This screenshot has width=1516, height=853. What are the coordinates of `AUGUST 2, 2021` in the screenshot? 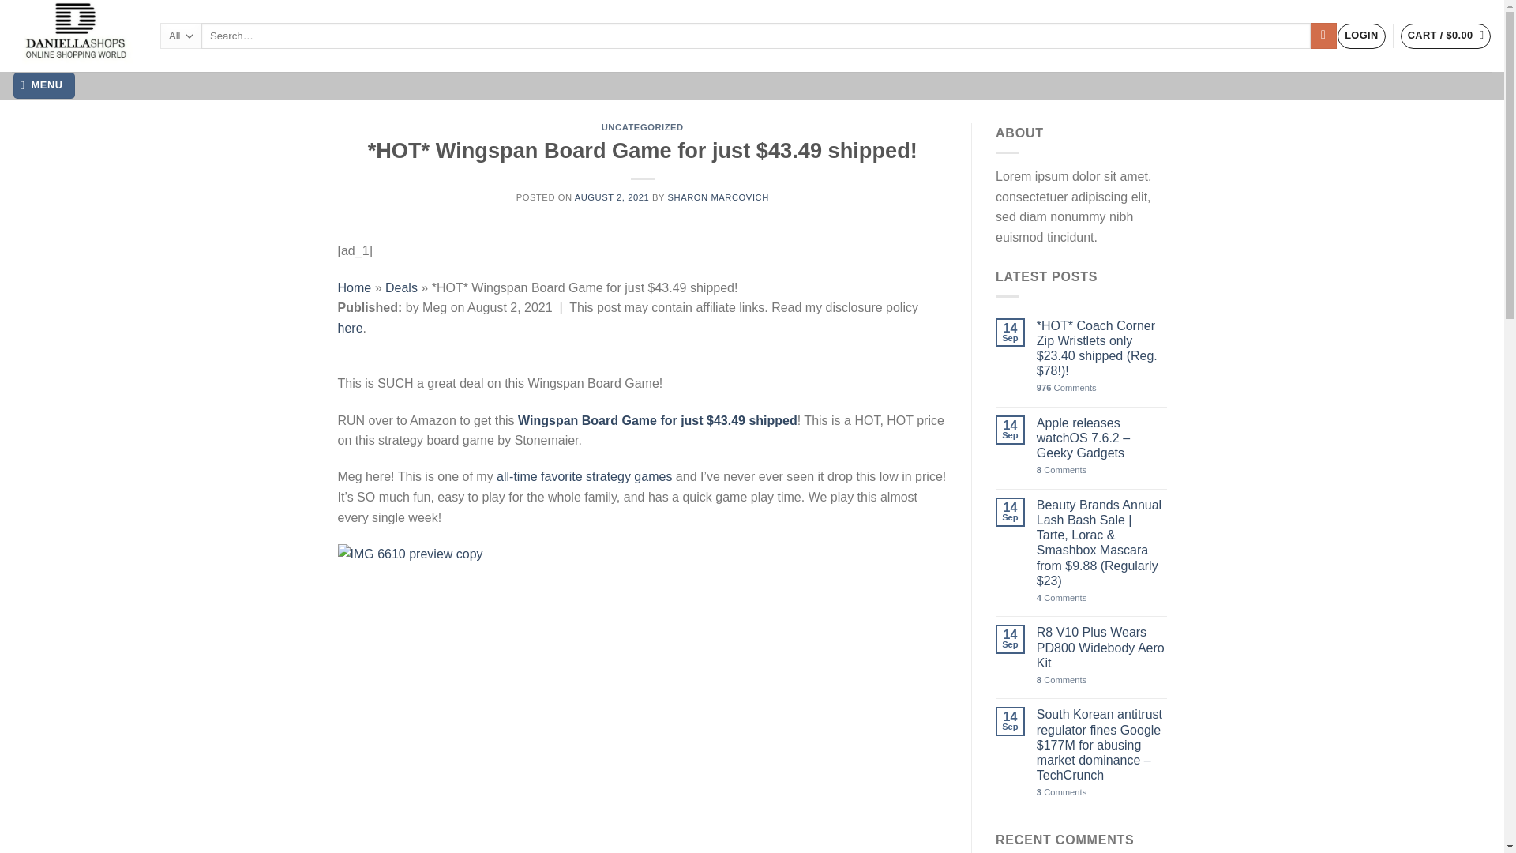 It's located at (612, 197).